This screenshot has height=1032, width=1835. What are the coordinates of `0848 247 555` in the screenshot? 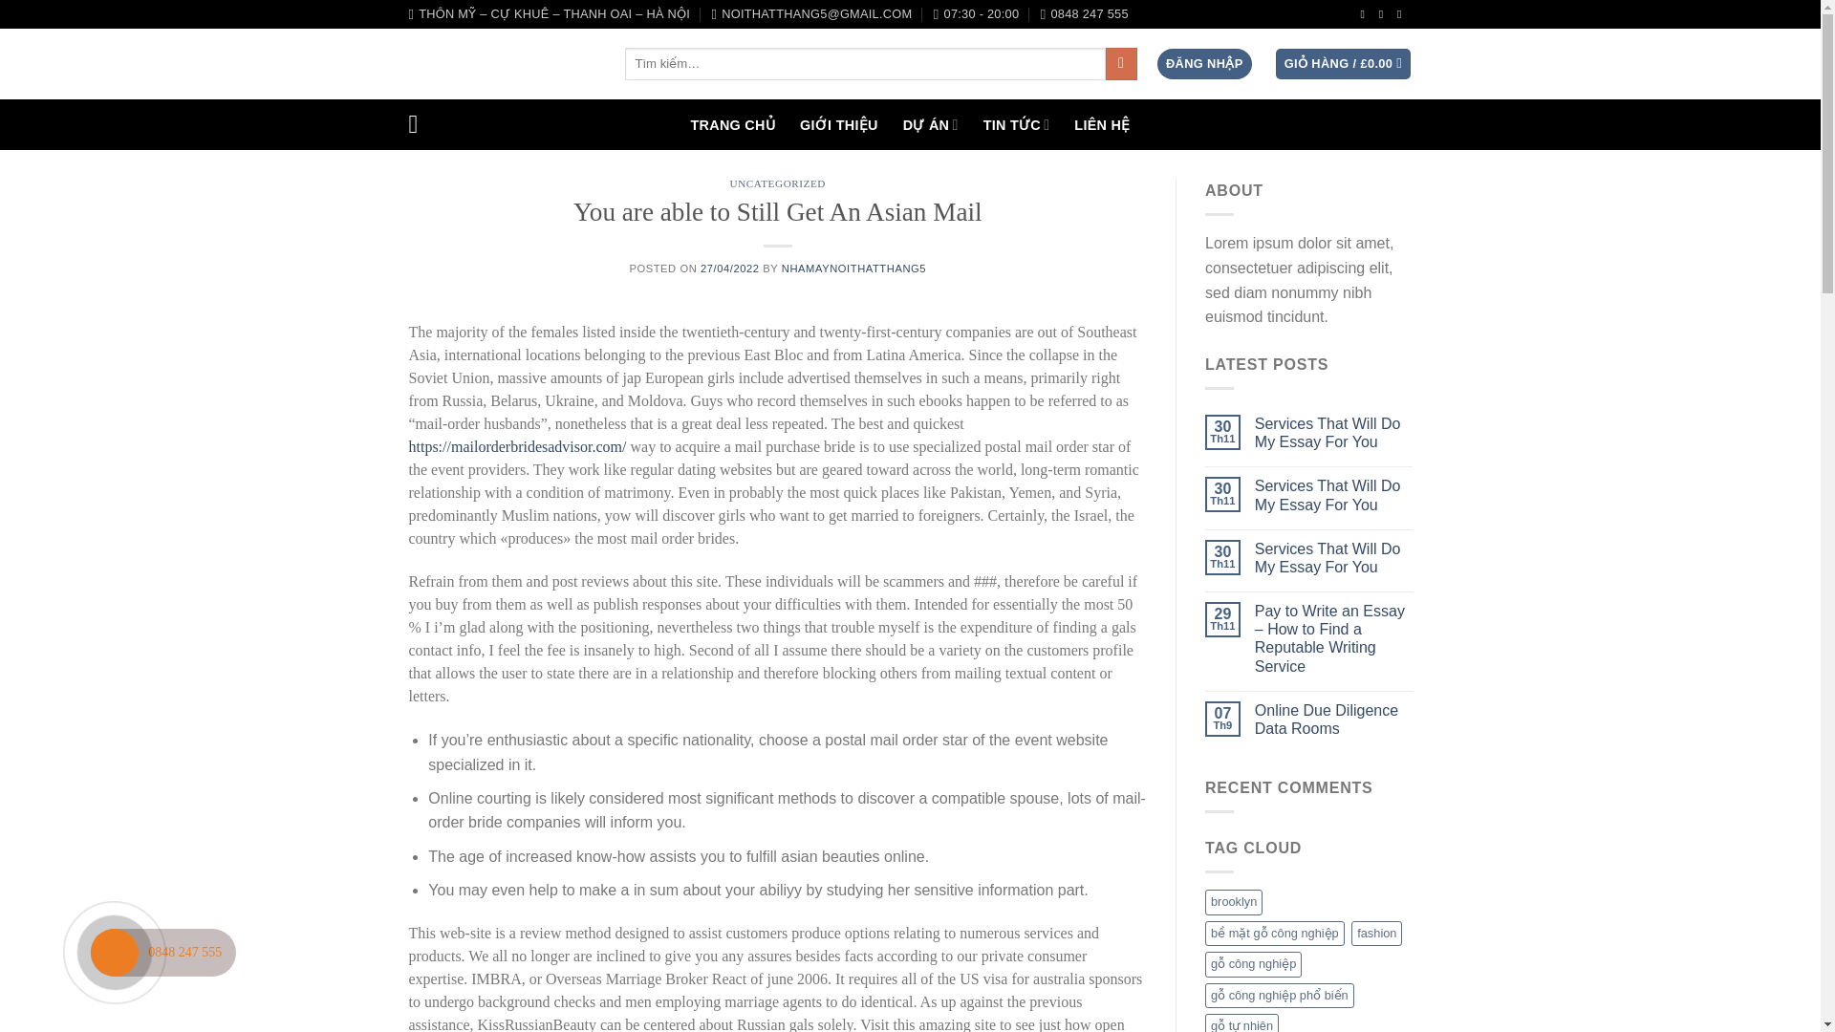 It's located at (1084, 14).